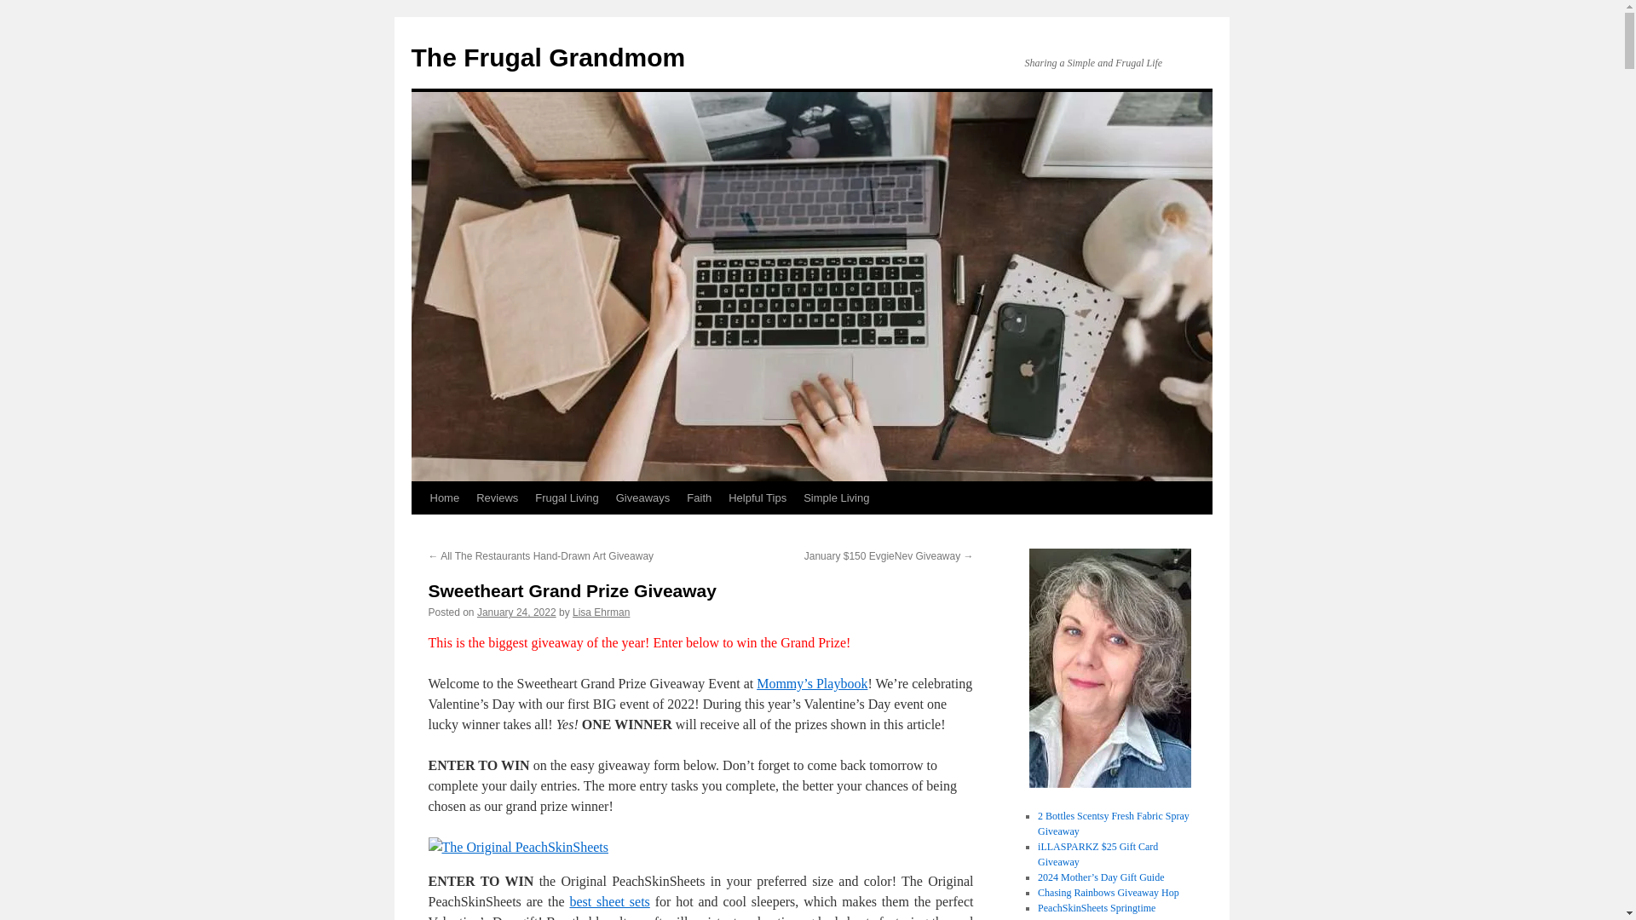 This screenshot has width=1636, height=920. What do you see at coordinates (567, 497) in the screenshot?
I see `Frugal Living` at bounding box center [567, 497].